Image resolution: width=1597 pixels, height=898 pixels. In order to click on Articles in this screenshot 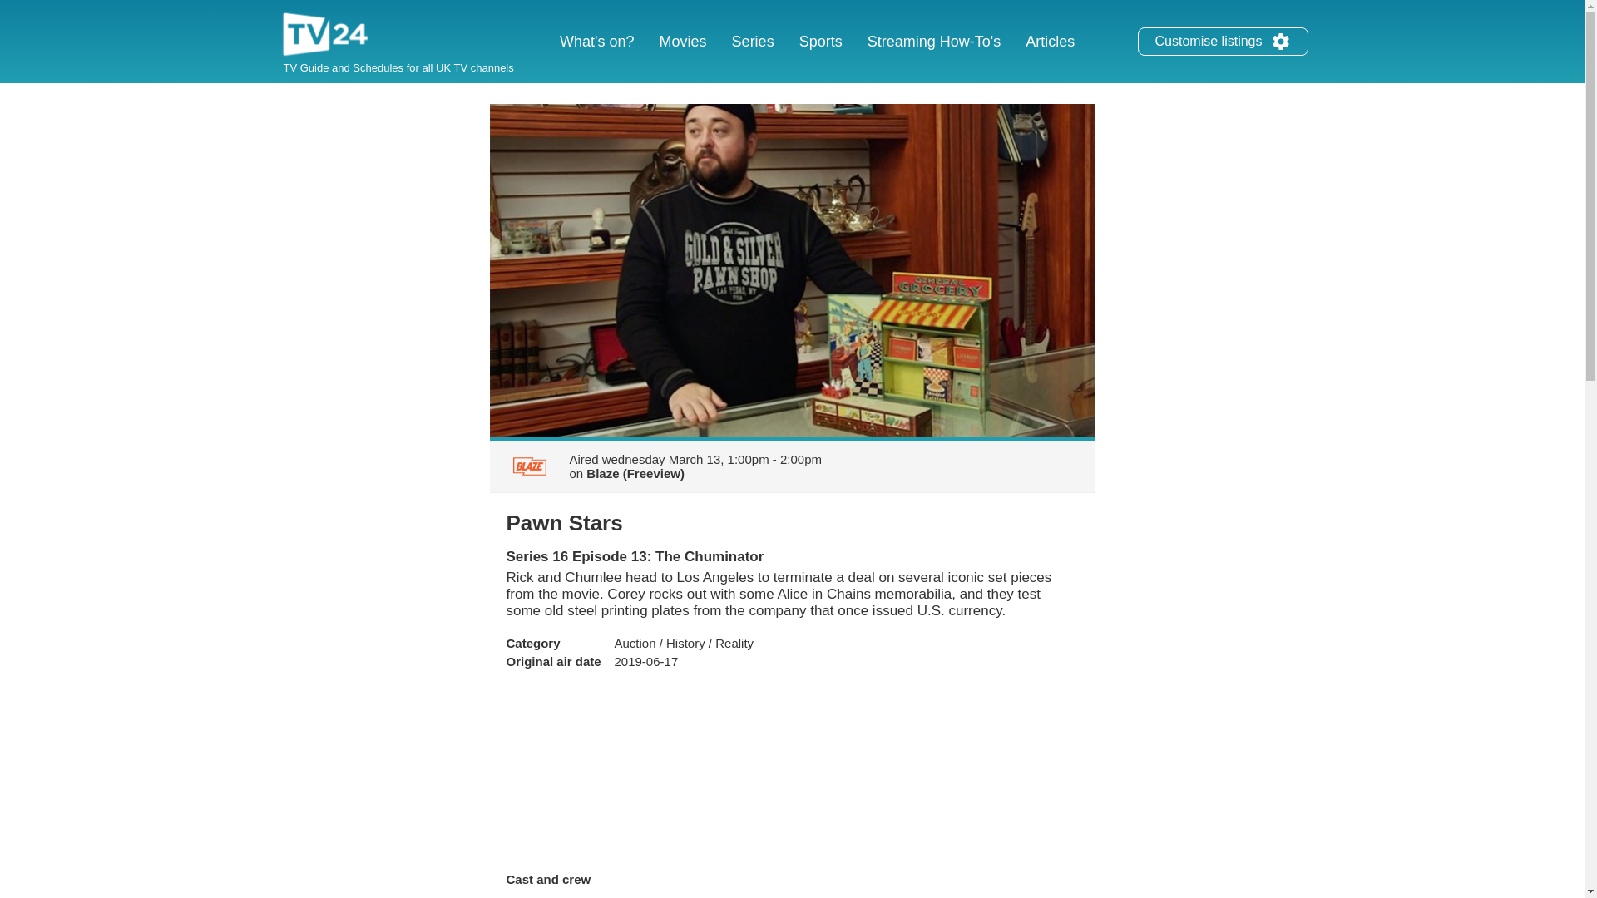, I will do `click(1050, 42)`.